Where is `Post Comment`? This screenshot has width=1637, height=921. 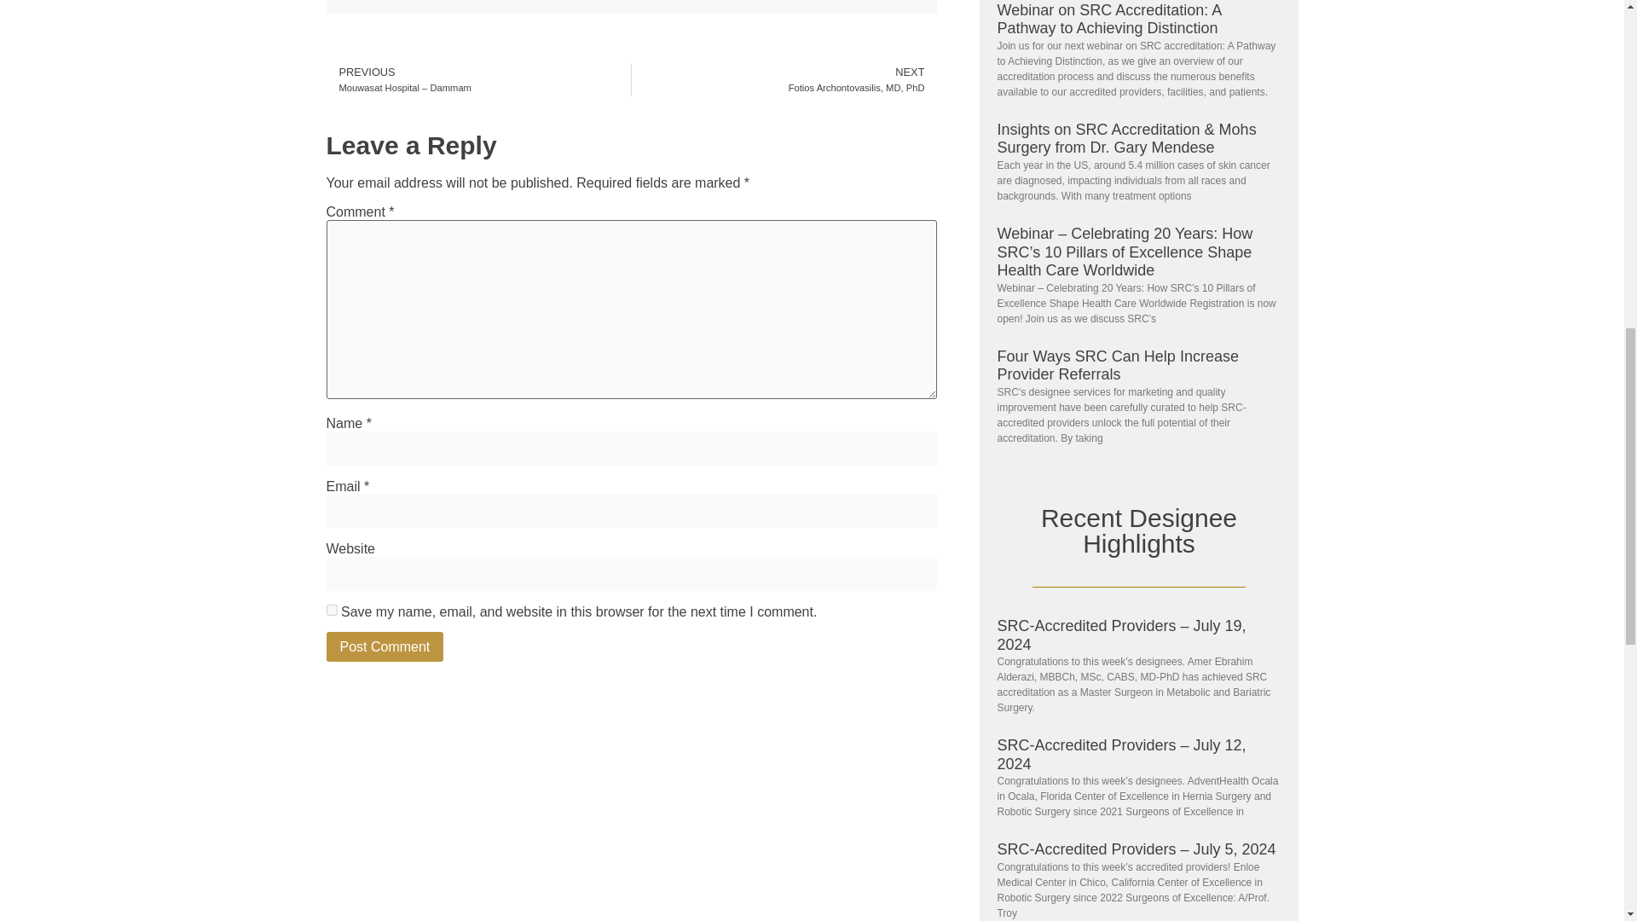 Post Comment is located at coordinates (784, 80).